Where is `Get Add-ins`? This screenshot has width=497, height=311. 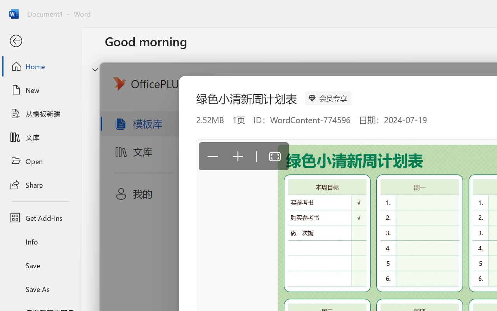
Get Add-ins is located at coordinates (40, 218).